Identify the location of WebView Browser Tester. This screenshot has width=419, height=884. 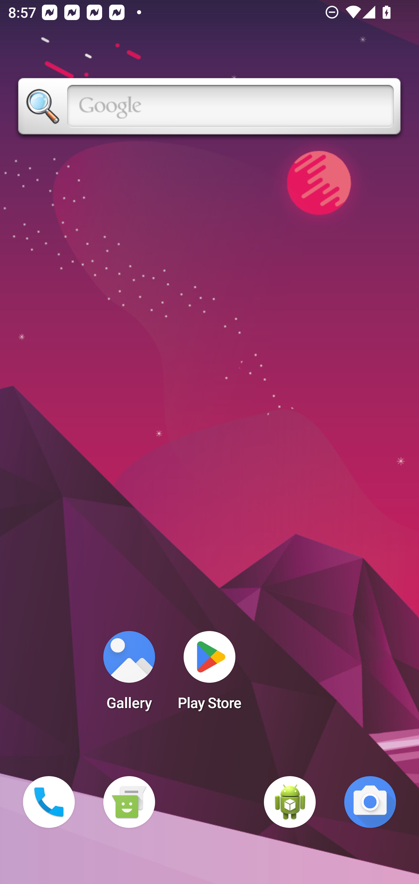
(290, 802).